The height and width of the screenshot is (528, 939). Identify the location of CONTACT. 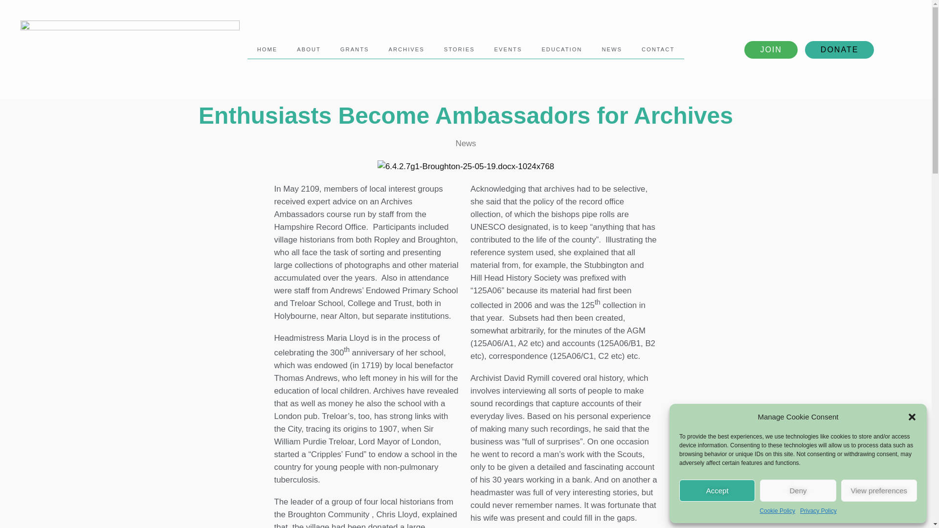
(658, 49).